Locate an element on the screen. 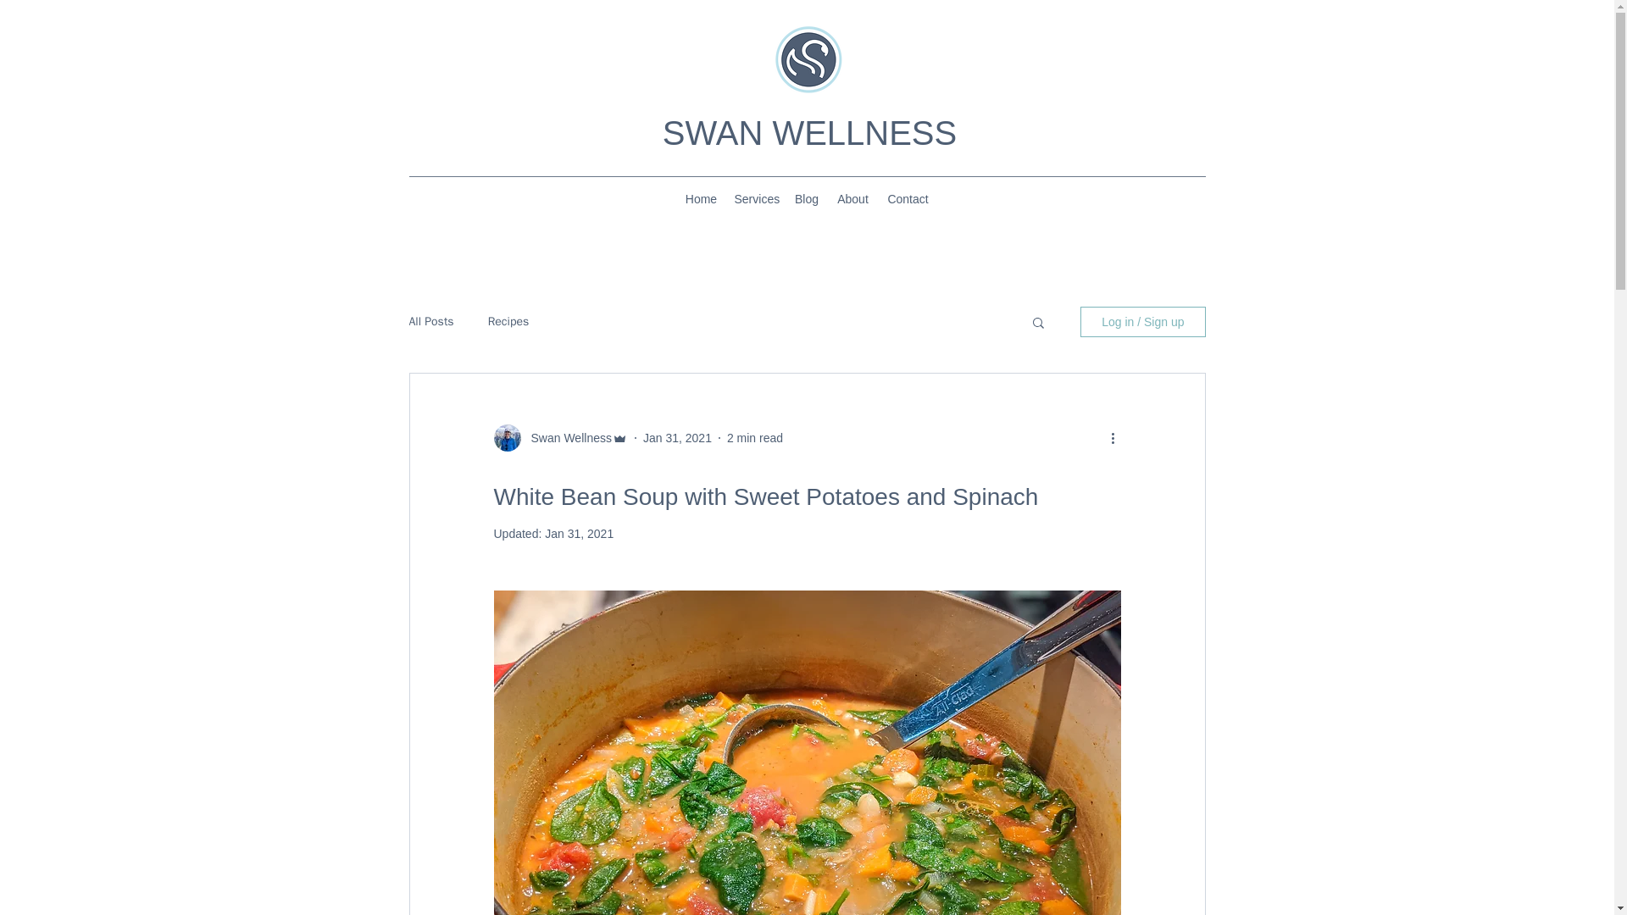 The height and width of the screenshot is (915, 1627). Jan 31, 2021 is located at coordinates (579, 534).